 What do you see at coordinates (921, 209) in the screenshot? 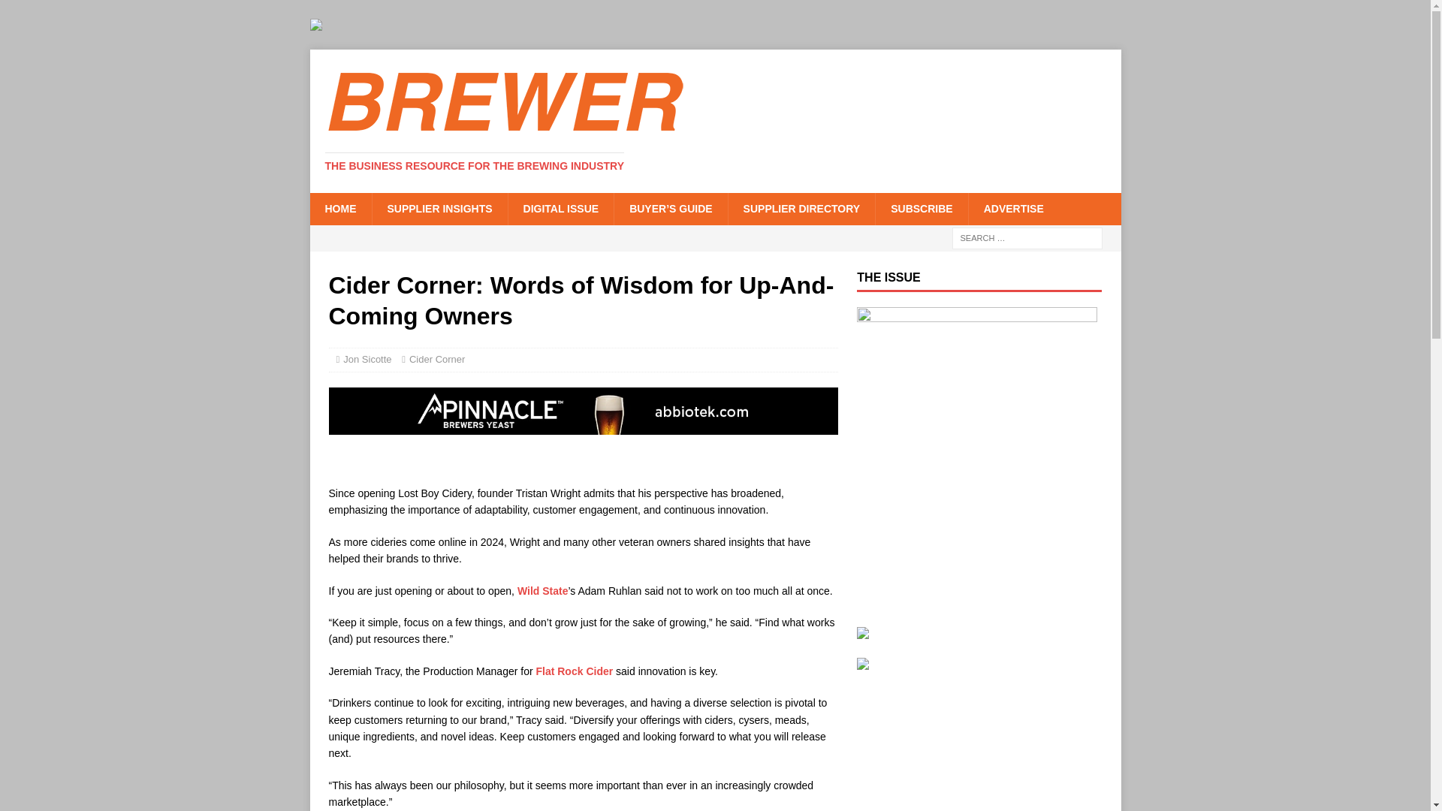
I see `SUBSCRIBE` at bounding box center [921, 209].